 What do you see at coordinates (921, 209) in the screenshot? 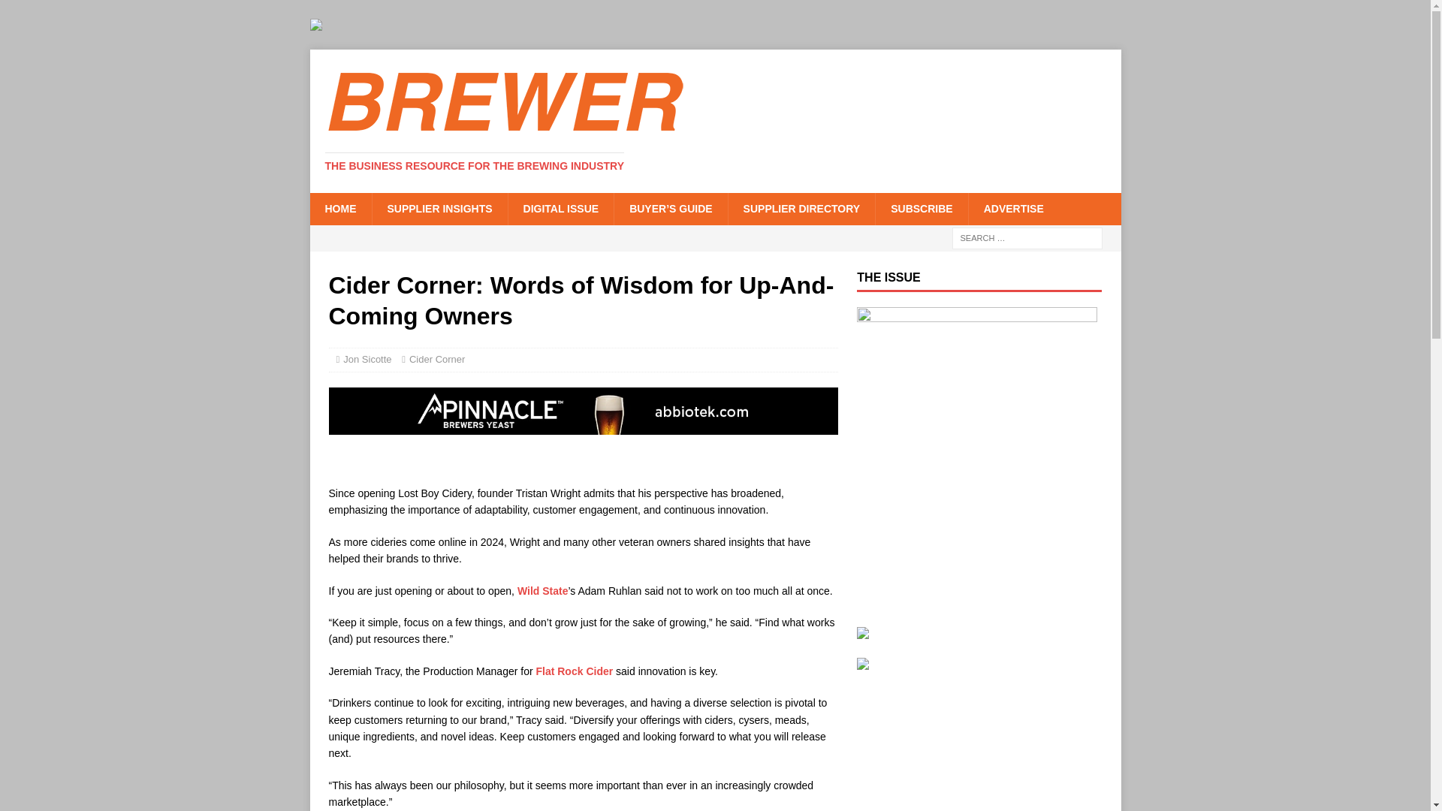
I see `SUBSCRIBE` at bounding box center [921, 209].